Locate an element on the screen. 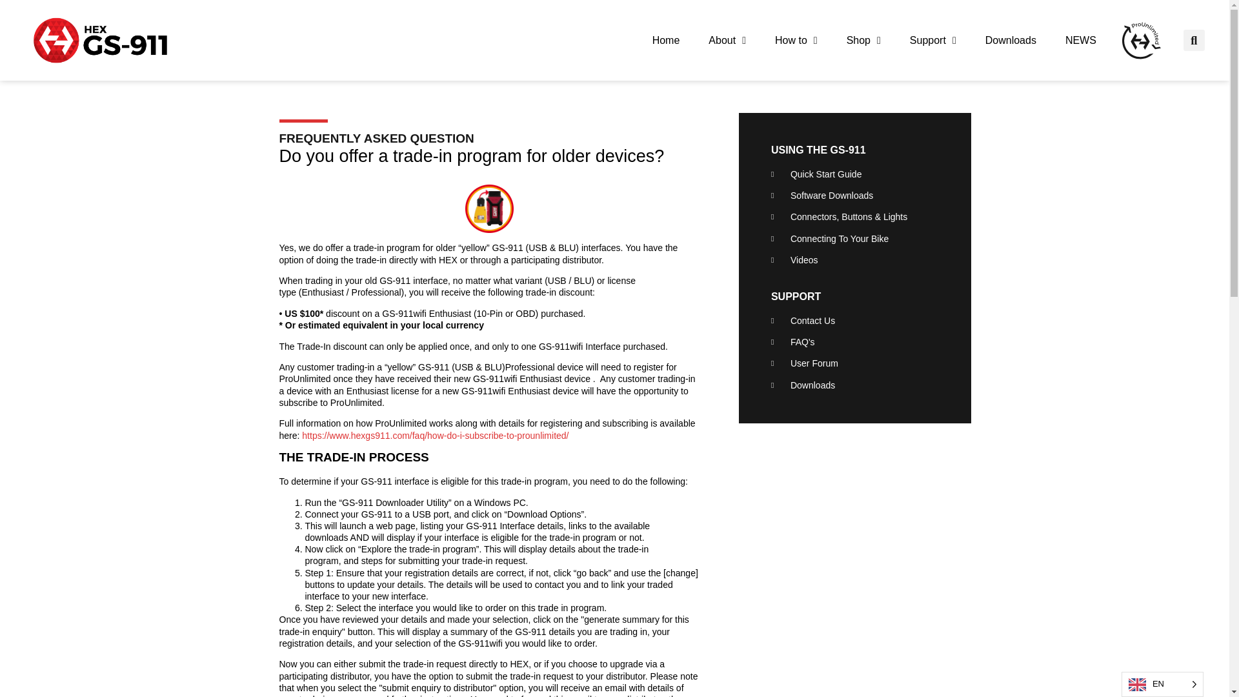  Home is located at coordinates (666, 40).